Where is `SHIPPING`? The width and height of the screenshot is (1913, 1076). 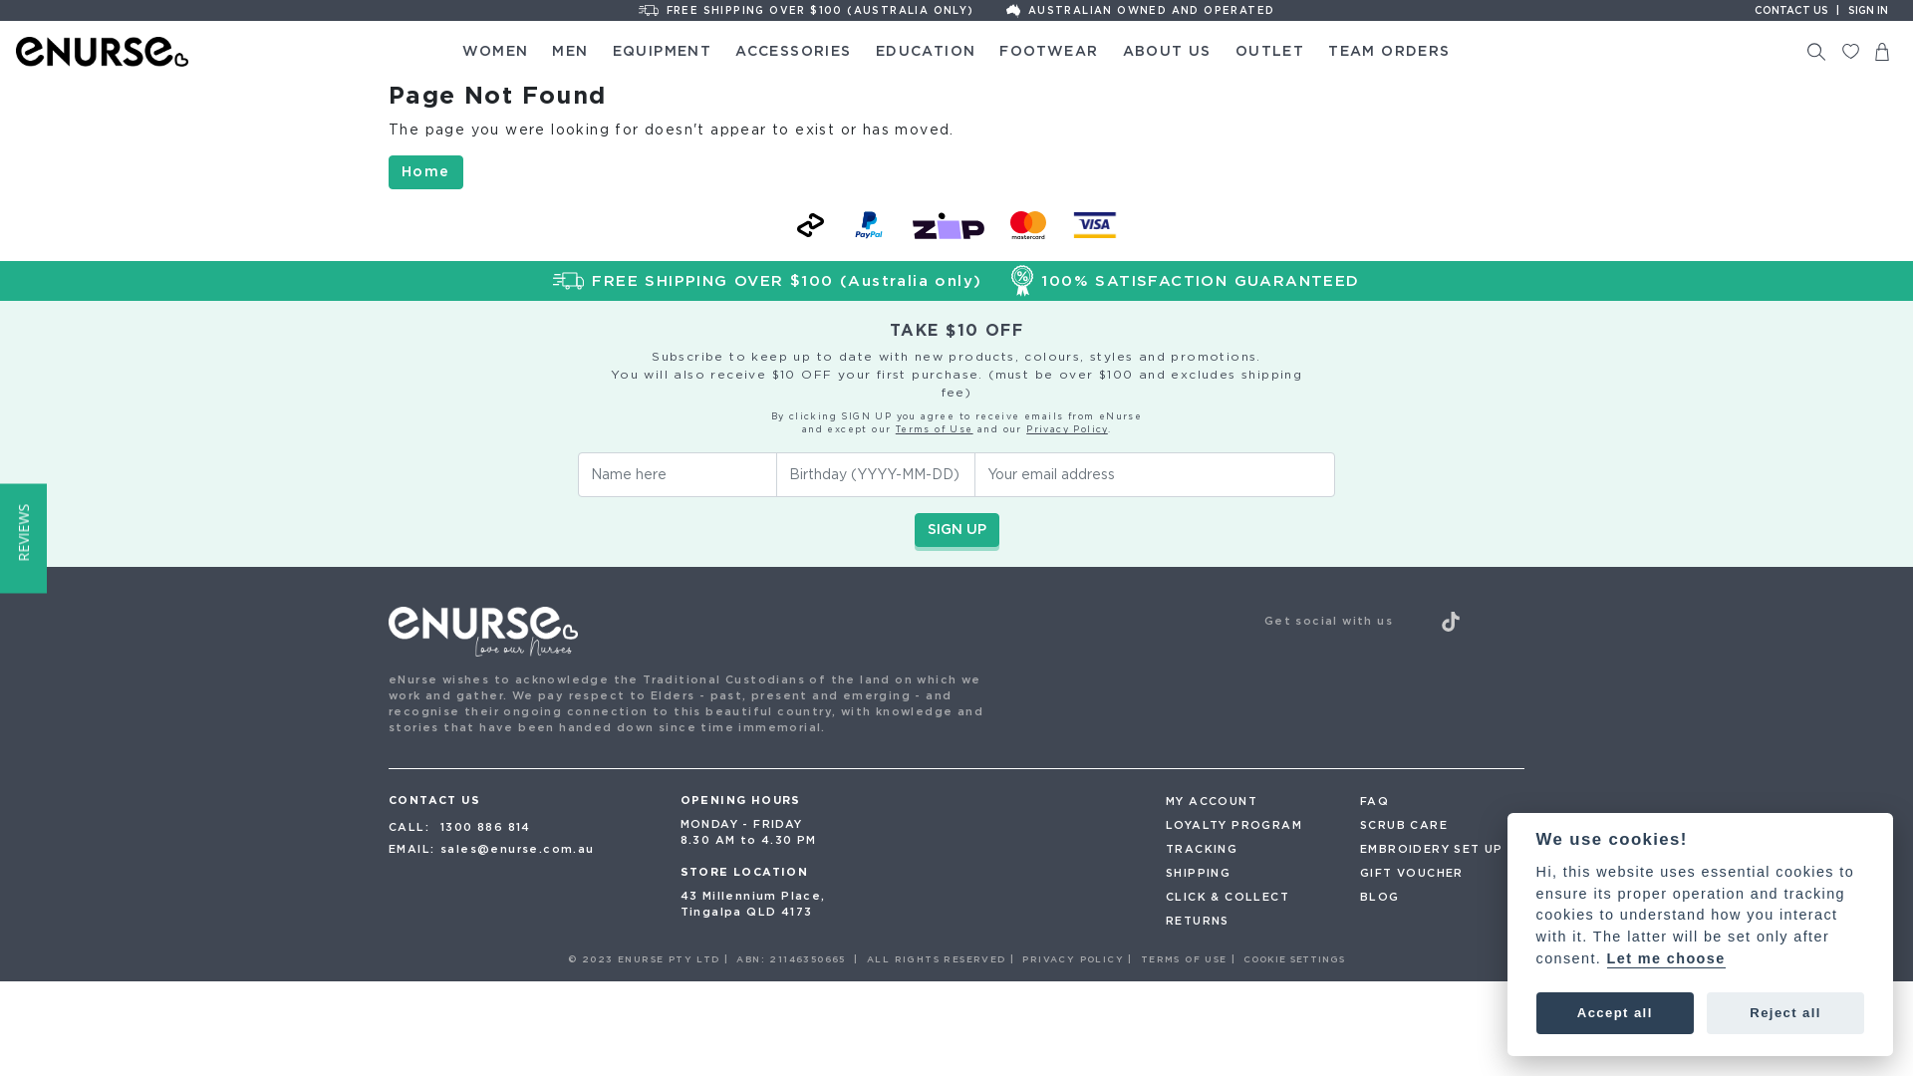
SHIPPING is located at coordinates (1247, 873).